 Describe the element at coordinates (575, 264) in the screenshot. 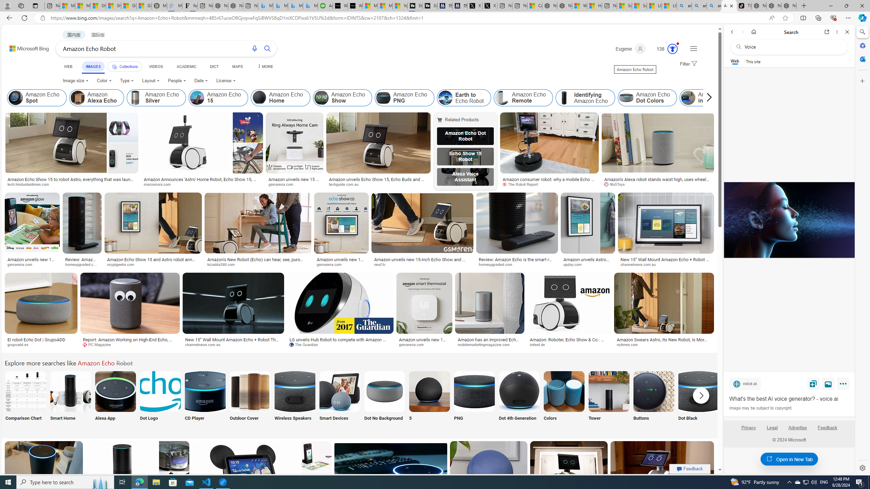

I see `upday.com` at that location.